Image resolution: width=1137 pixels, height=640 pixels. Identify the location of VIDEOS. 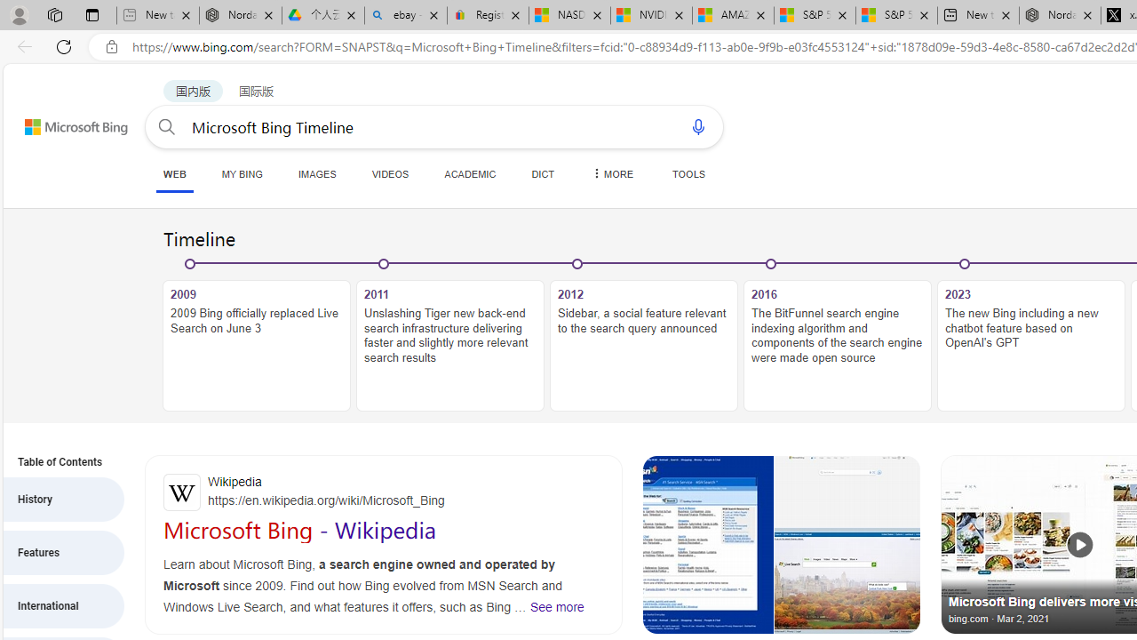
(389, 173).